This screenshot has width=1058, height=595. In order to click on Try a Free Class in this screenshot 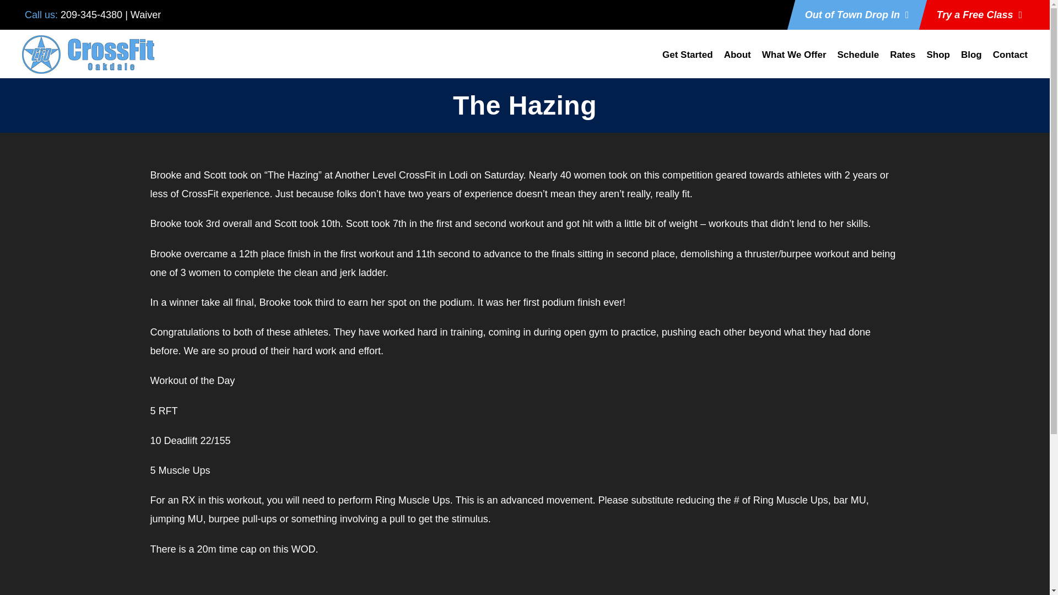, I will do `click(979, 14)`.